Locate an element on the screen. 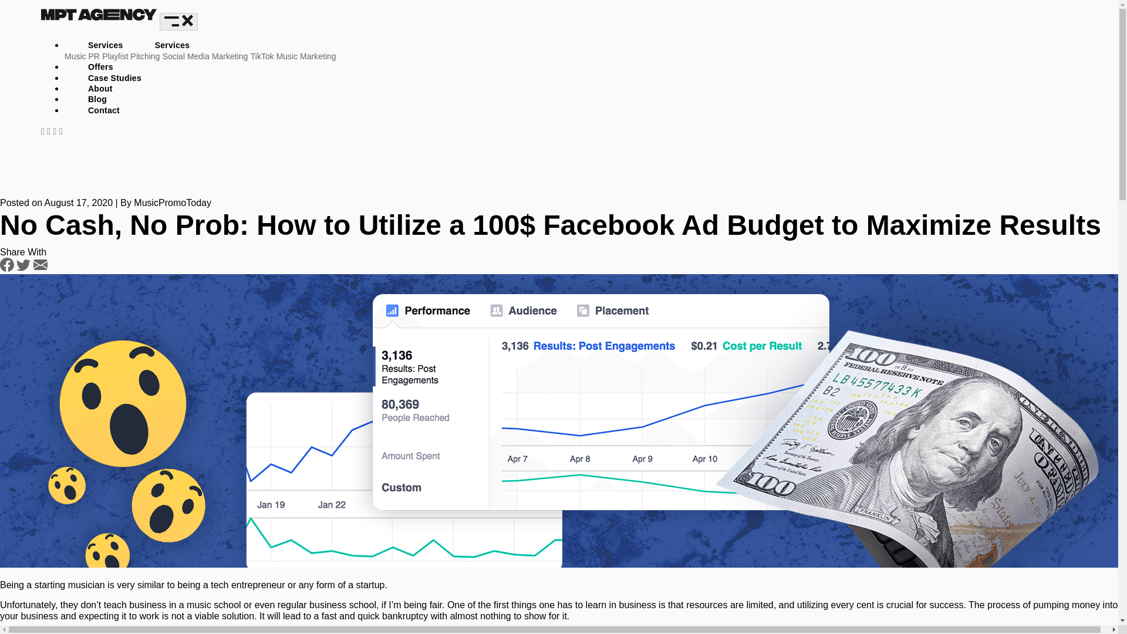 The image size is (1127, 634). Social Media Marketing is located at coordinates (205, 56).